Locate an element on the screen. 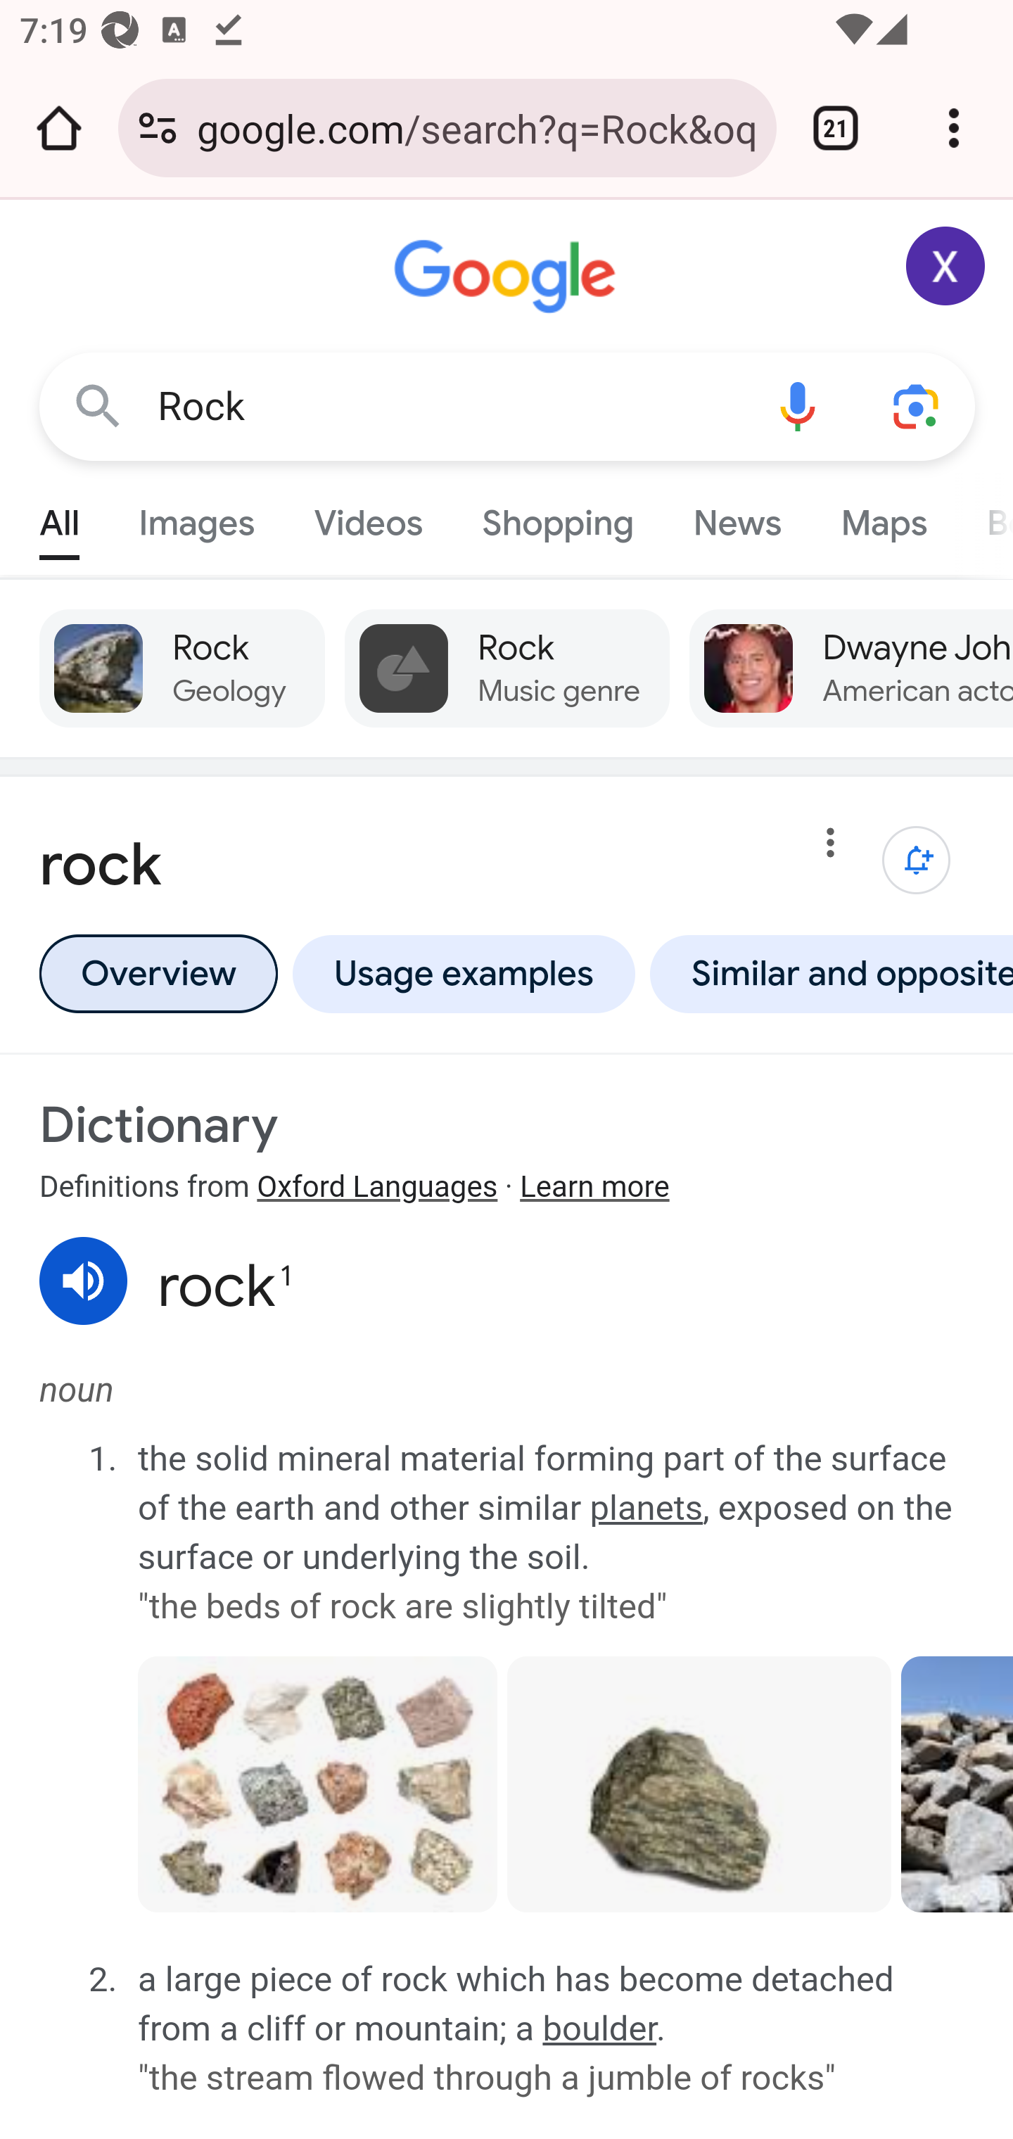  Connection is secure is located at coordinates (158, 128).